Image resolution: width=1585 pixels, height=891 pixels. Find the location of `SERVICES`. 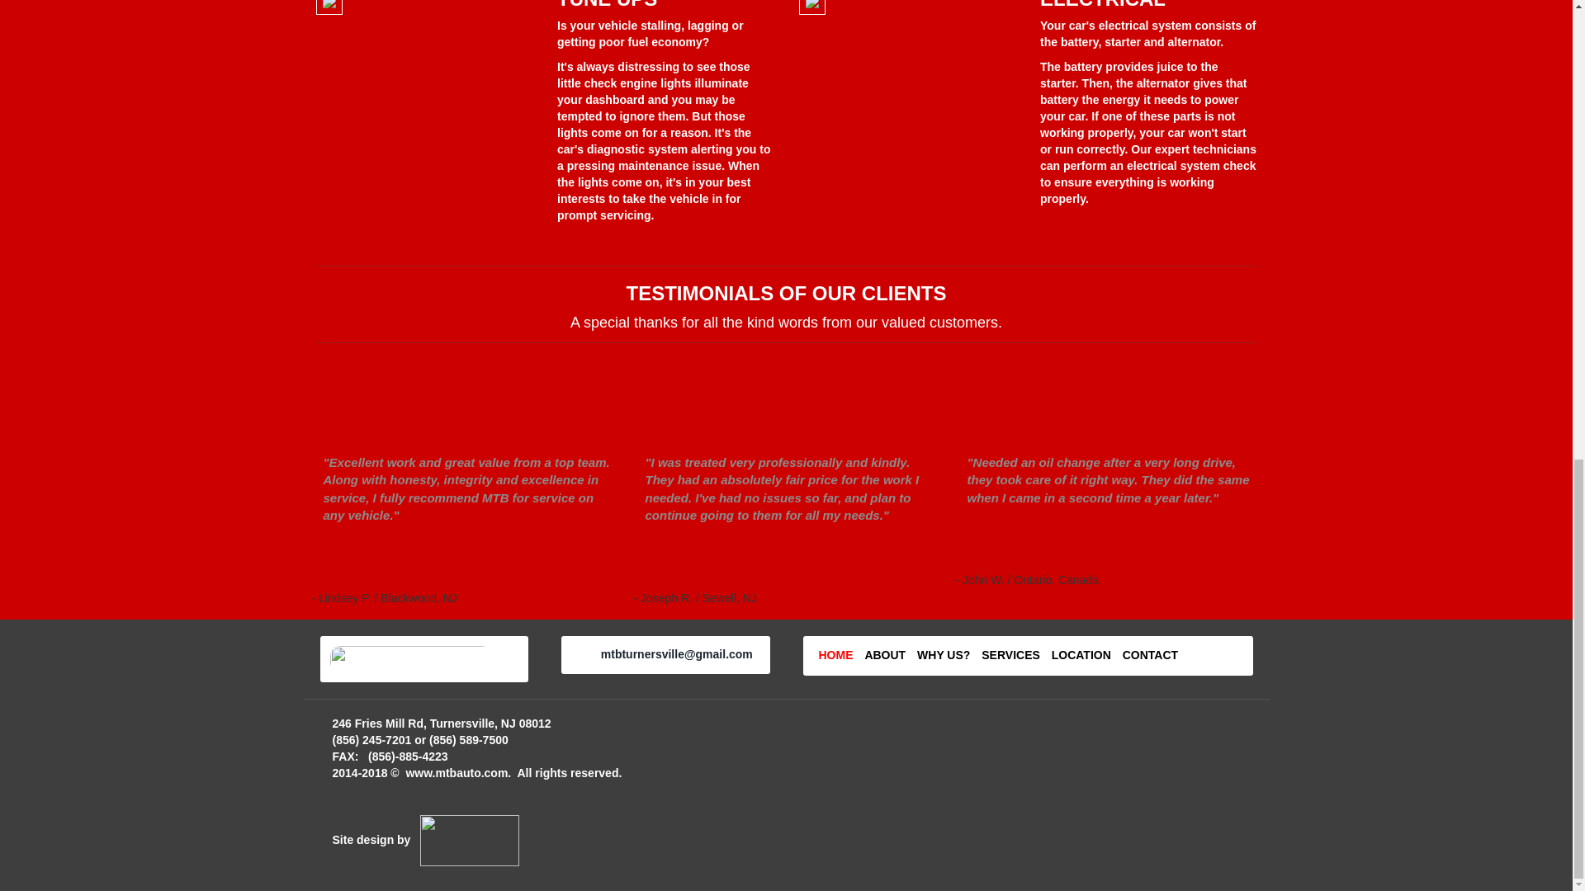

SERVICES is located at coordinates (1010, 655).